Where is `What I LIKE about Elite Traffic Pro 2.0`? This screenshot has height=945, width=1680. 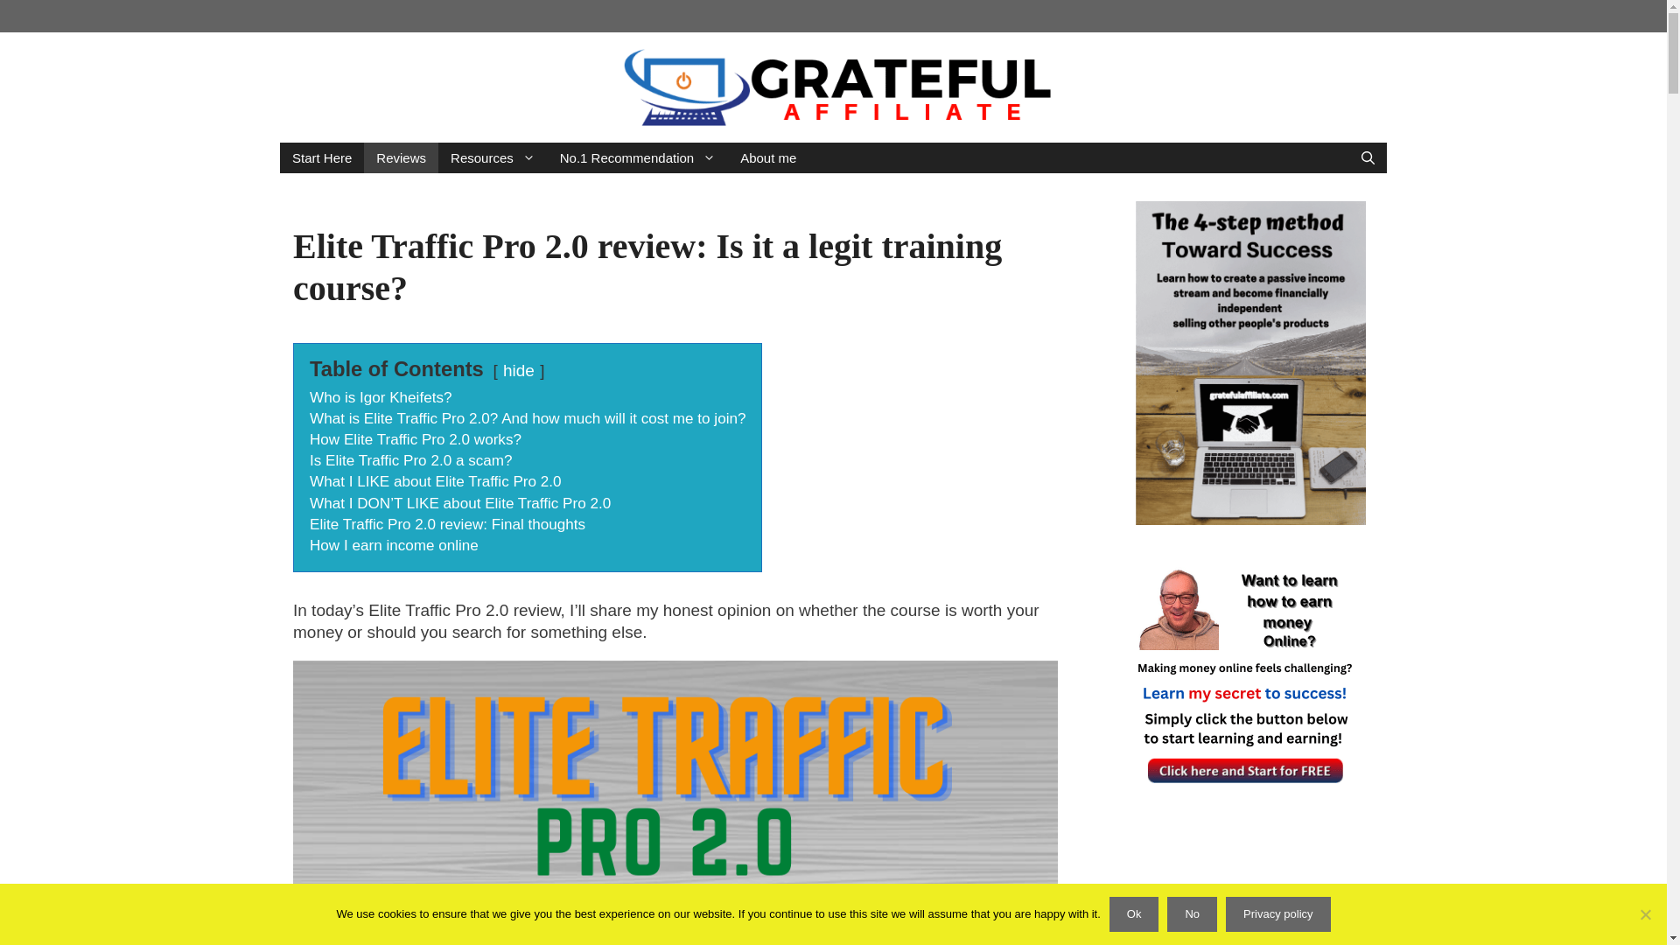 What I LIKE about Elite Traffic Pro 2.0 is located at coordinates (435, 481).